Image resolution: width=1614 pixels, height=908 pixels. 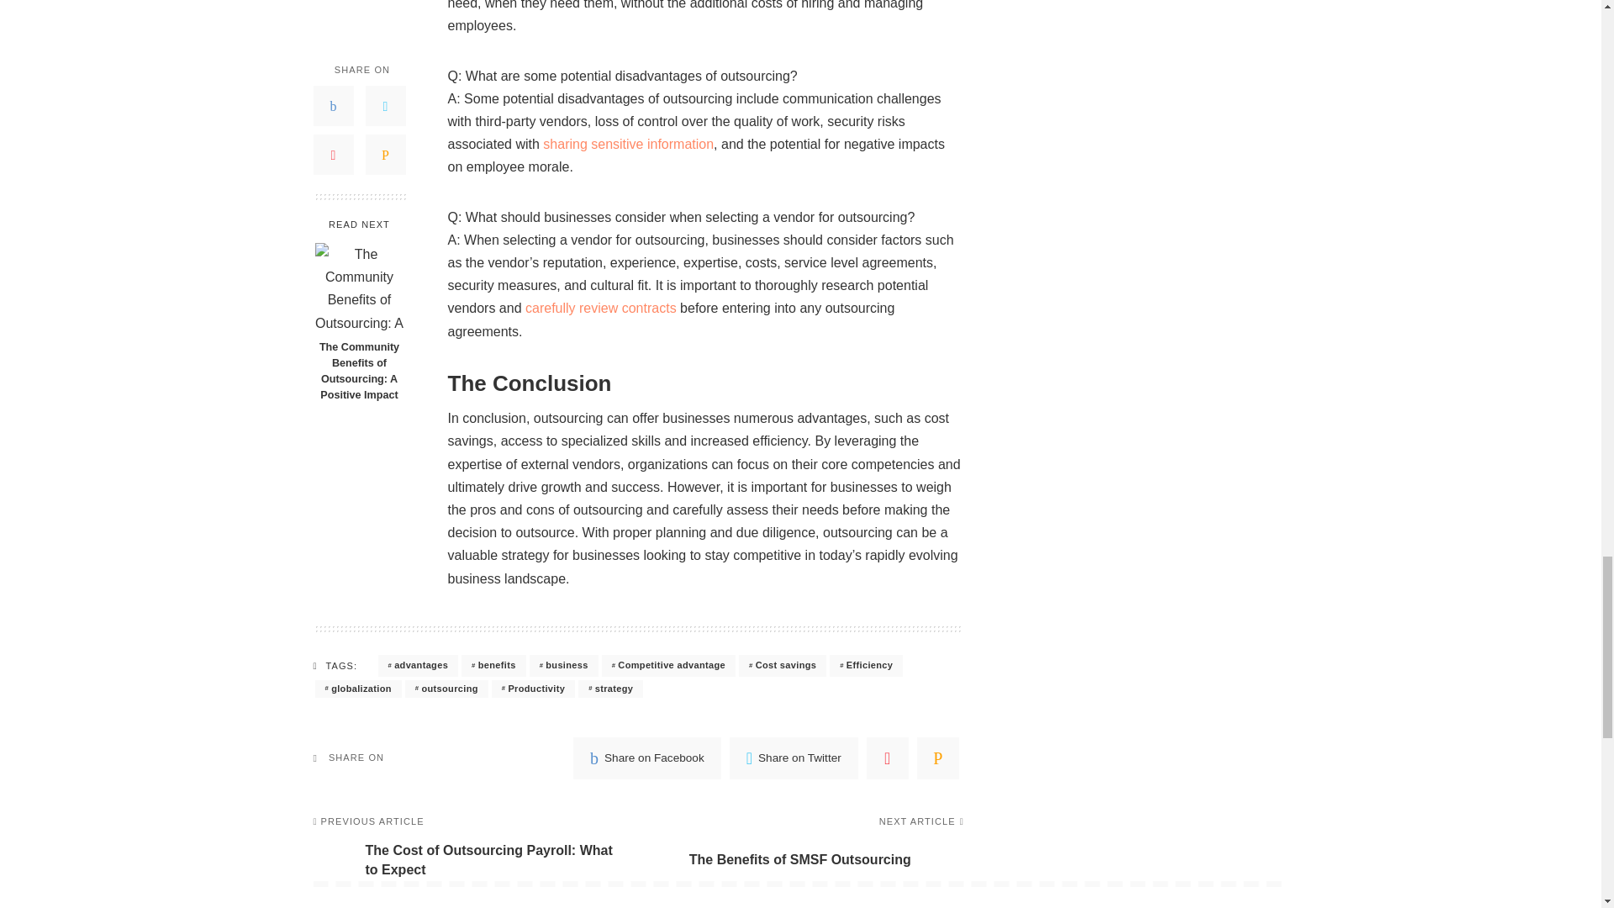 What do you see at coordinates (783, 665) in the screenshot?
I see `Cost savings` at bounding box center [783, 665].